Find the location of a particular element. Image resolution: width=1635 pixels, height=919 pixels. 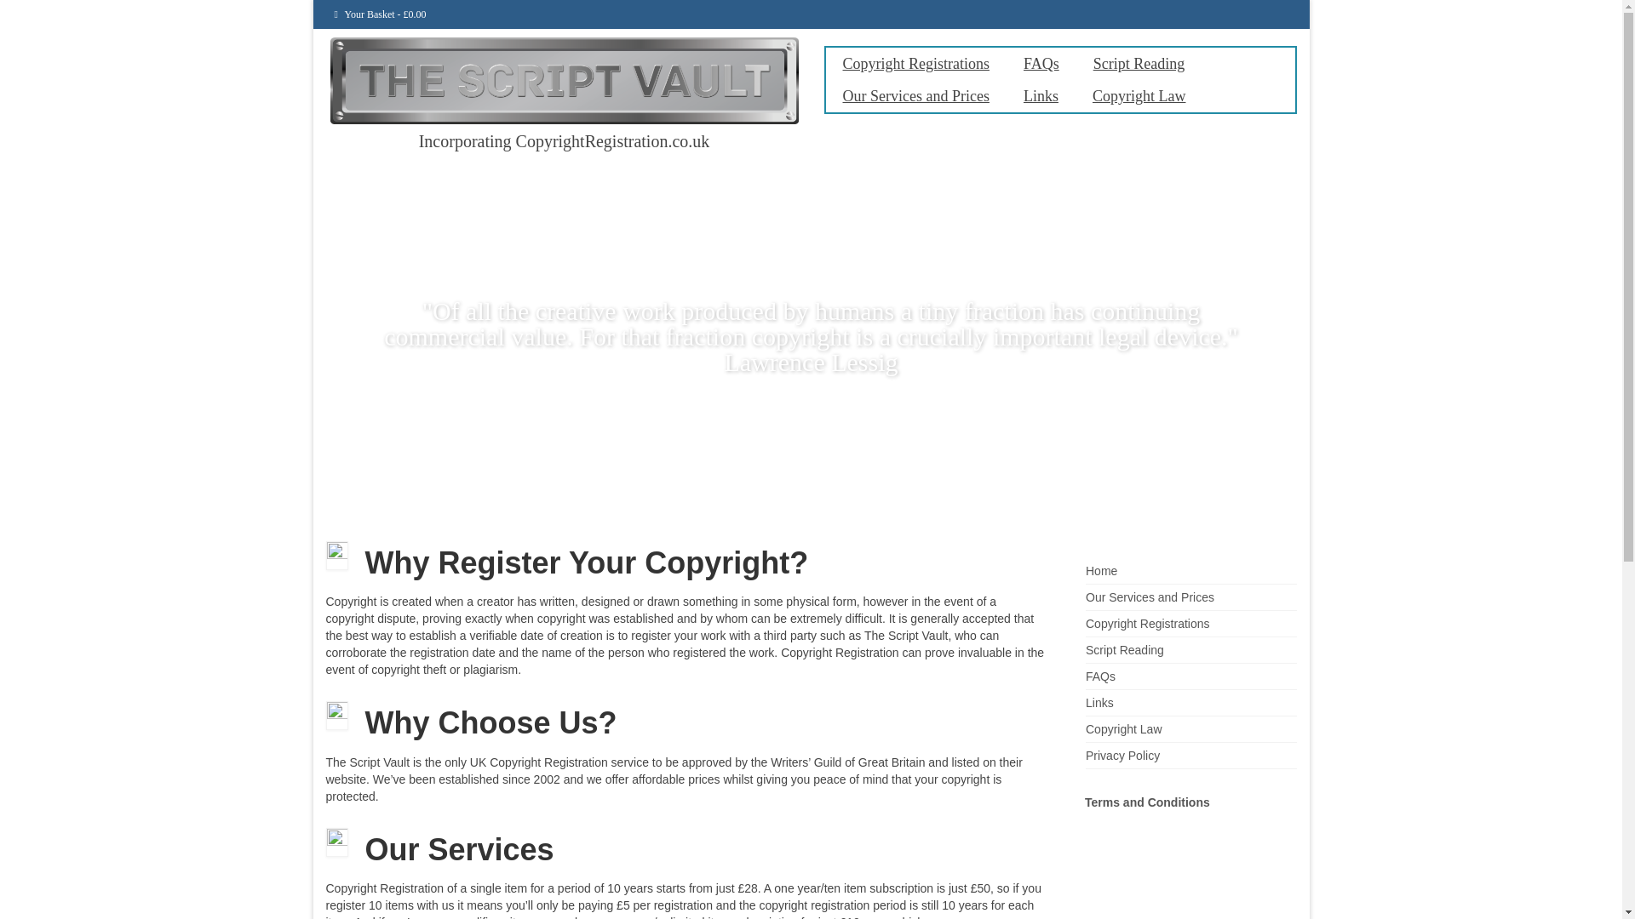

Home is located at coordinates (1100, 571).